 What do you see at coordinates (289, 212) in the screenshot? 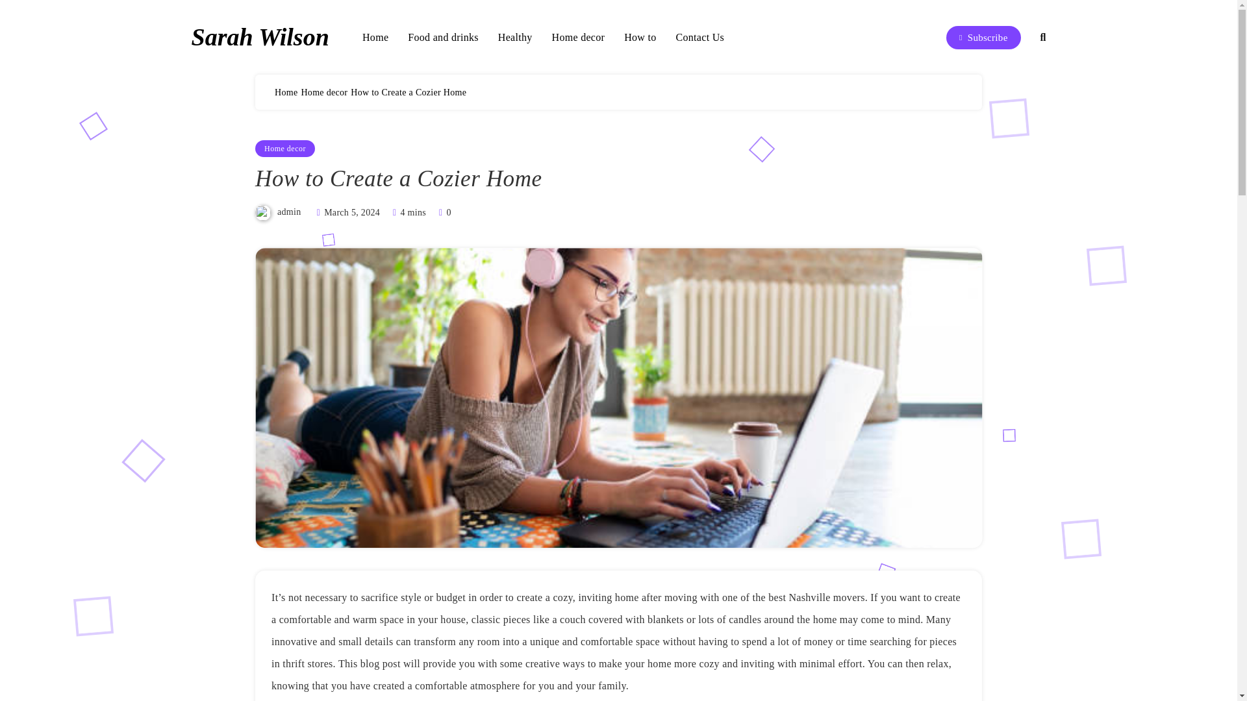
I see `admin` at bounding box center [289, 212].